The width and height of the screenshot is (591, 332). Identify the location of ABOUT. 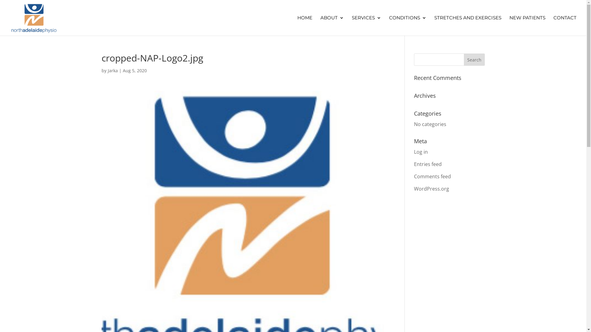
(332, 26).